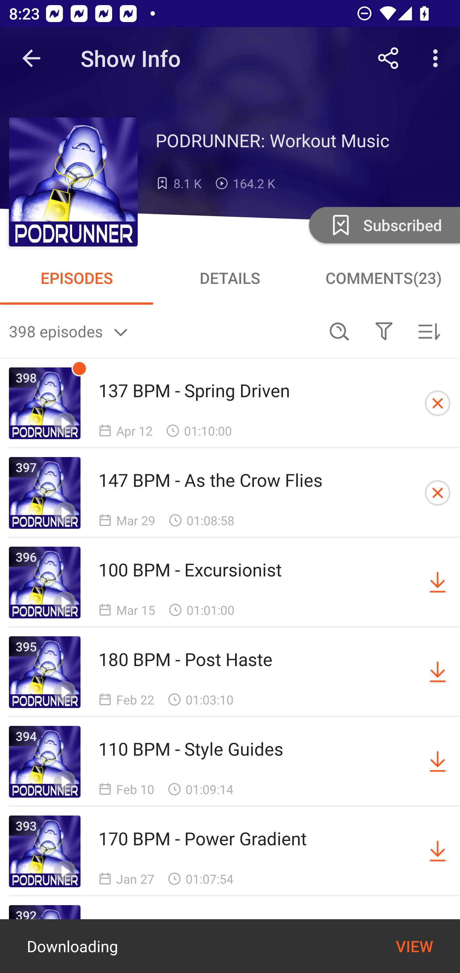  What do you see at coordinates (438, 583) in the screenshot?
I see `Download` at bounding box center [438, 583].